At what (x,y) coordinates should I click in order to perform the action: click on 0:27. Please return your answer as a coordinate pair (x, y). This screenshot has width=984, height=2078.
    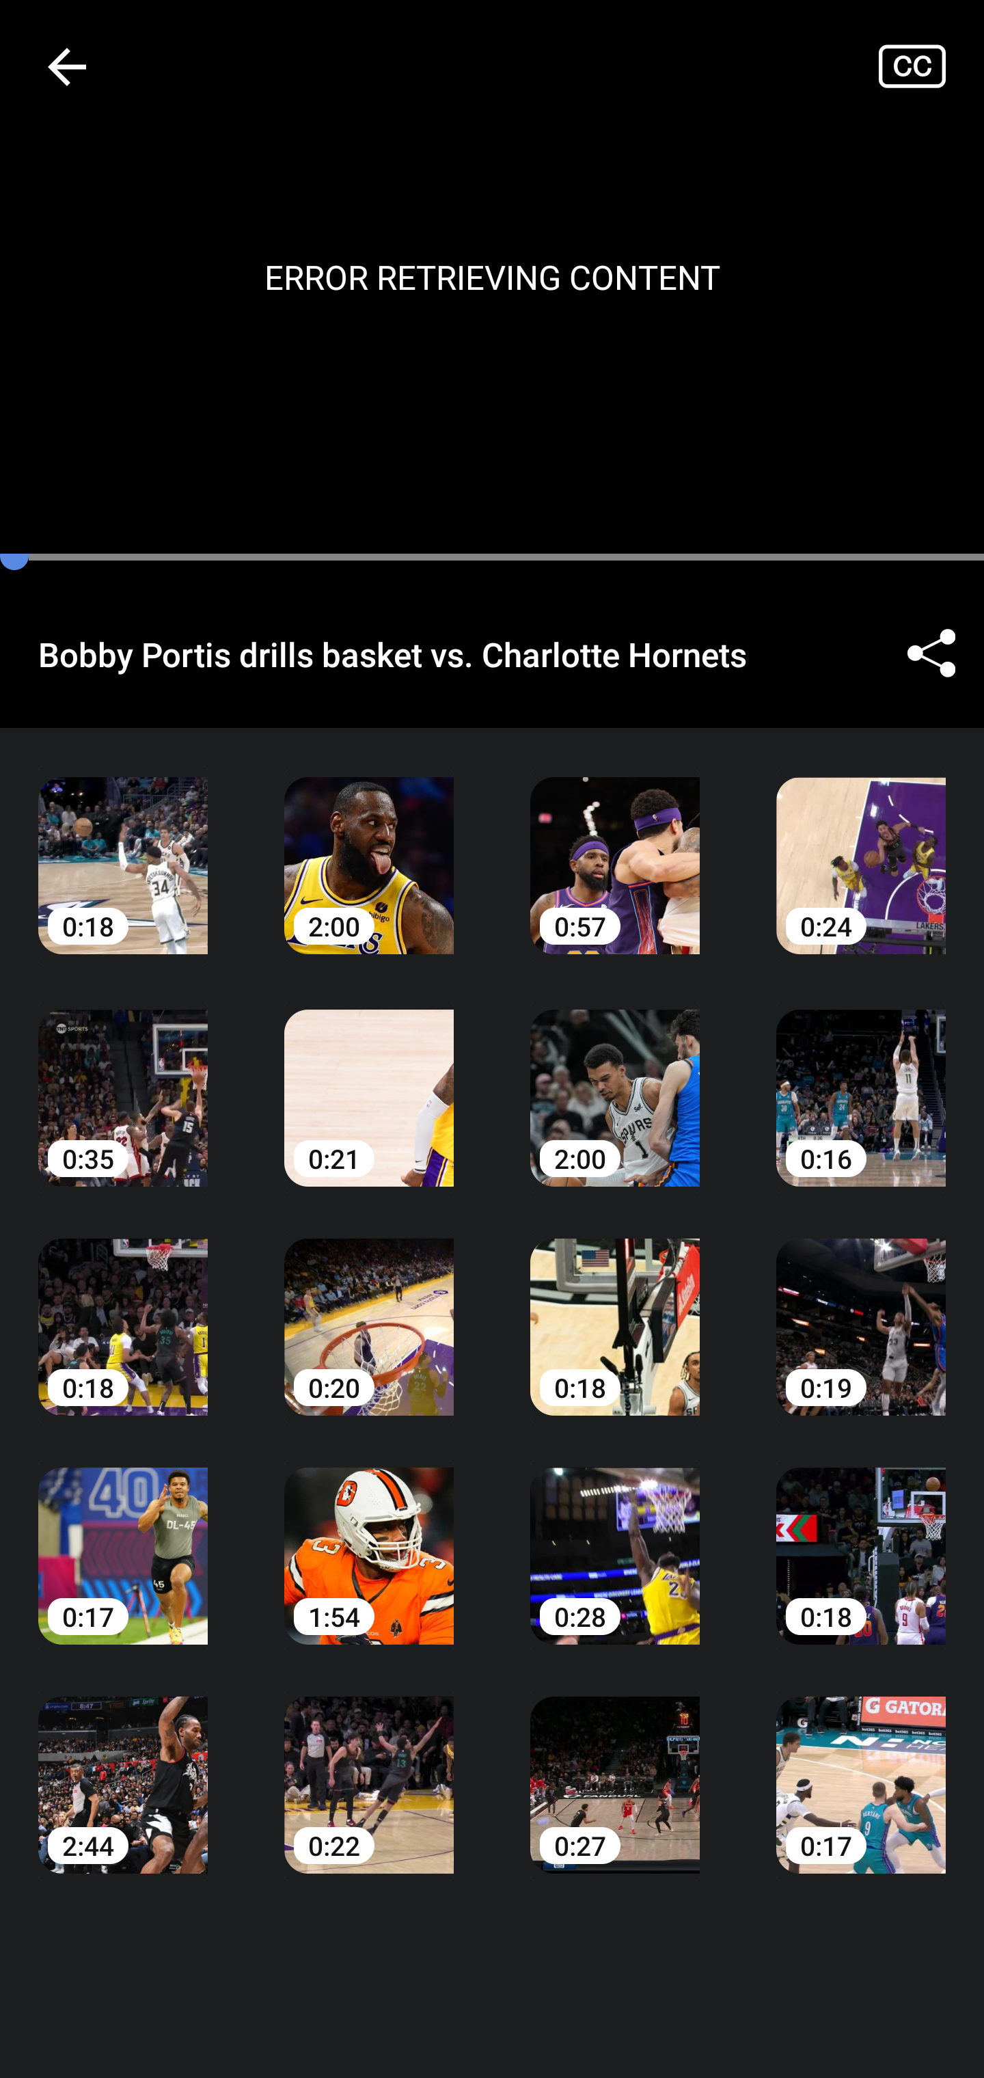
    Looking at the image, I should click on (615, 1766).